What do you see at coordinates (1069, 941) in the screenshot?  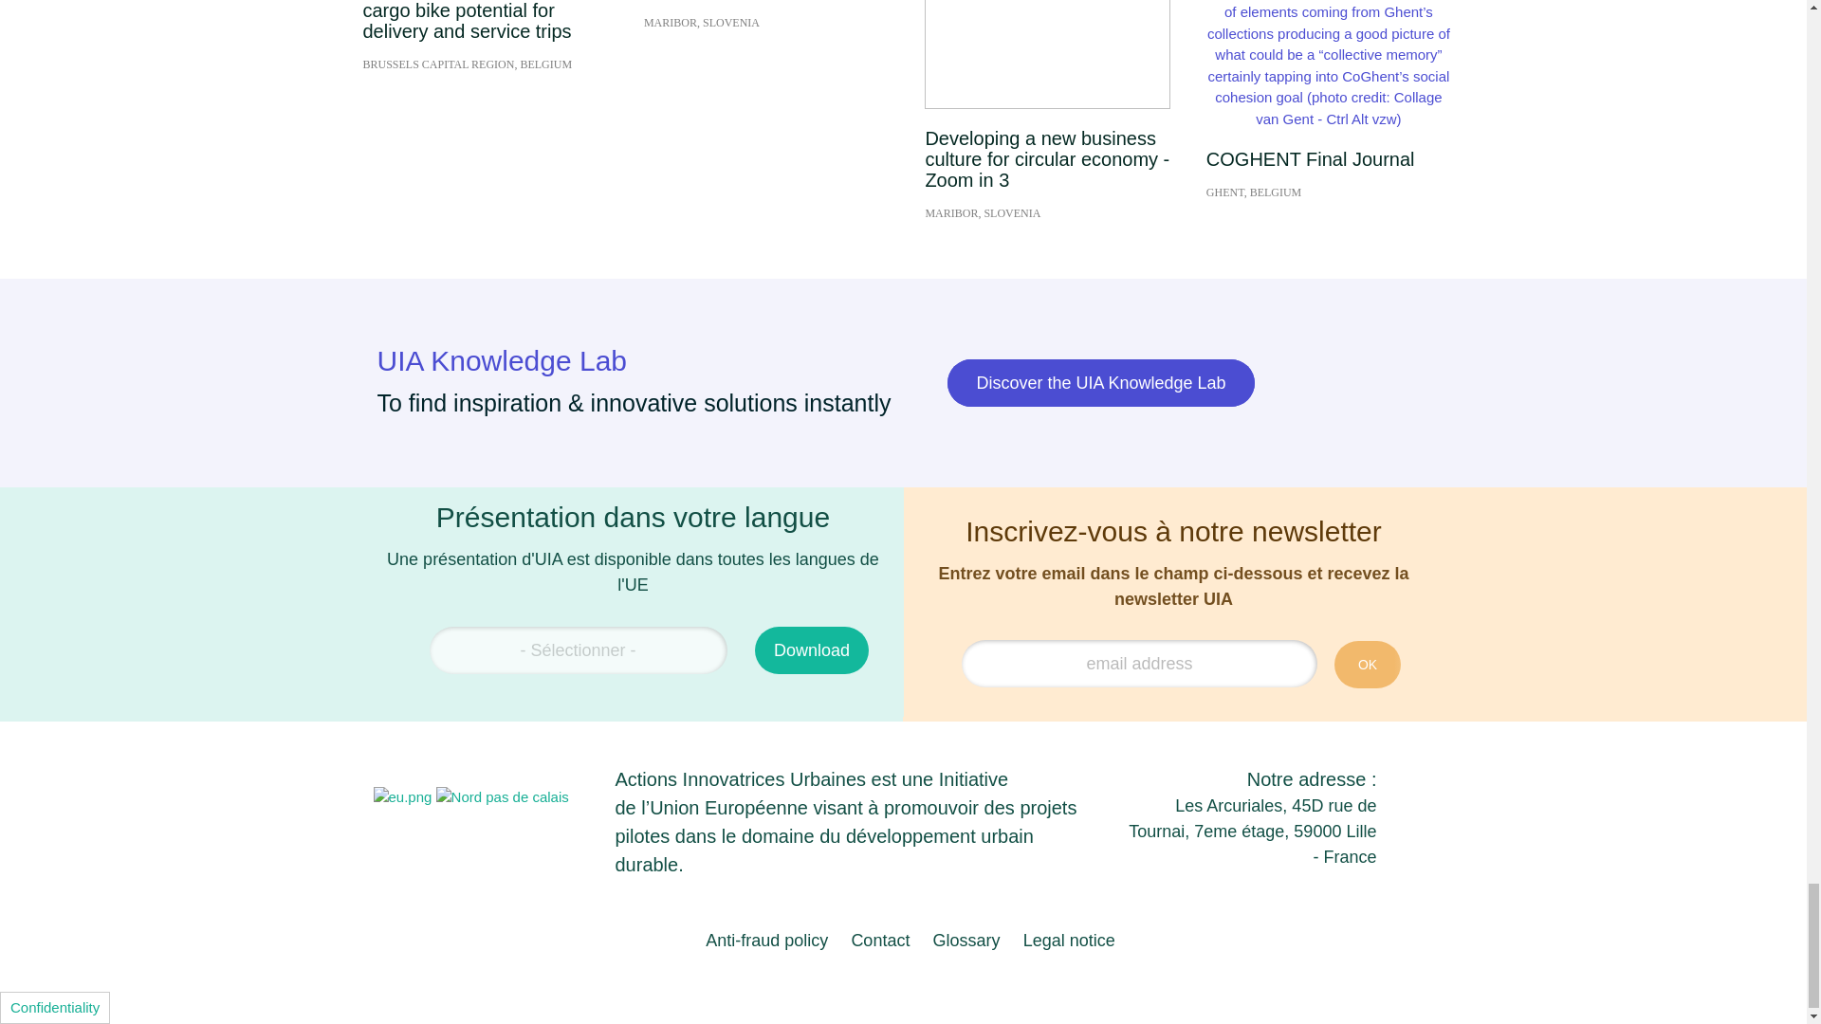 I see `Legal Notice` at bounding box center [1069, 941].